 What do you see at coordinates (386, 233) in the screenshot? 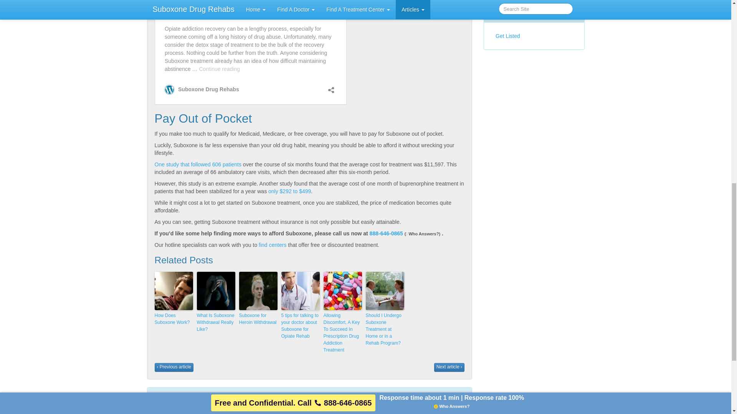
I see `888-646-0865` at bounding box center [386, 233].